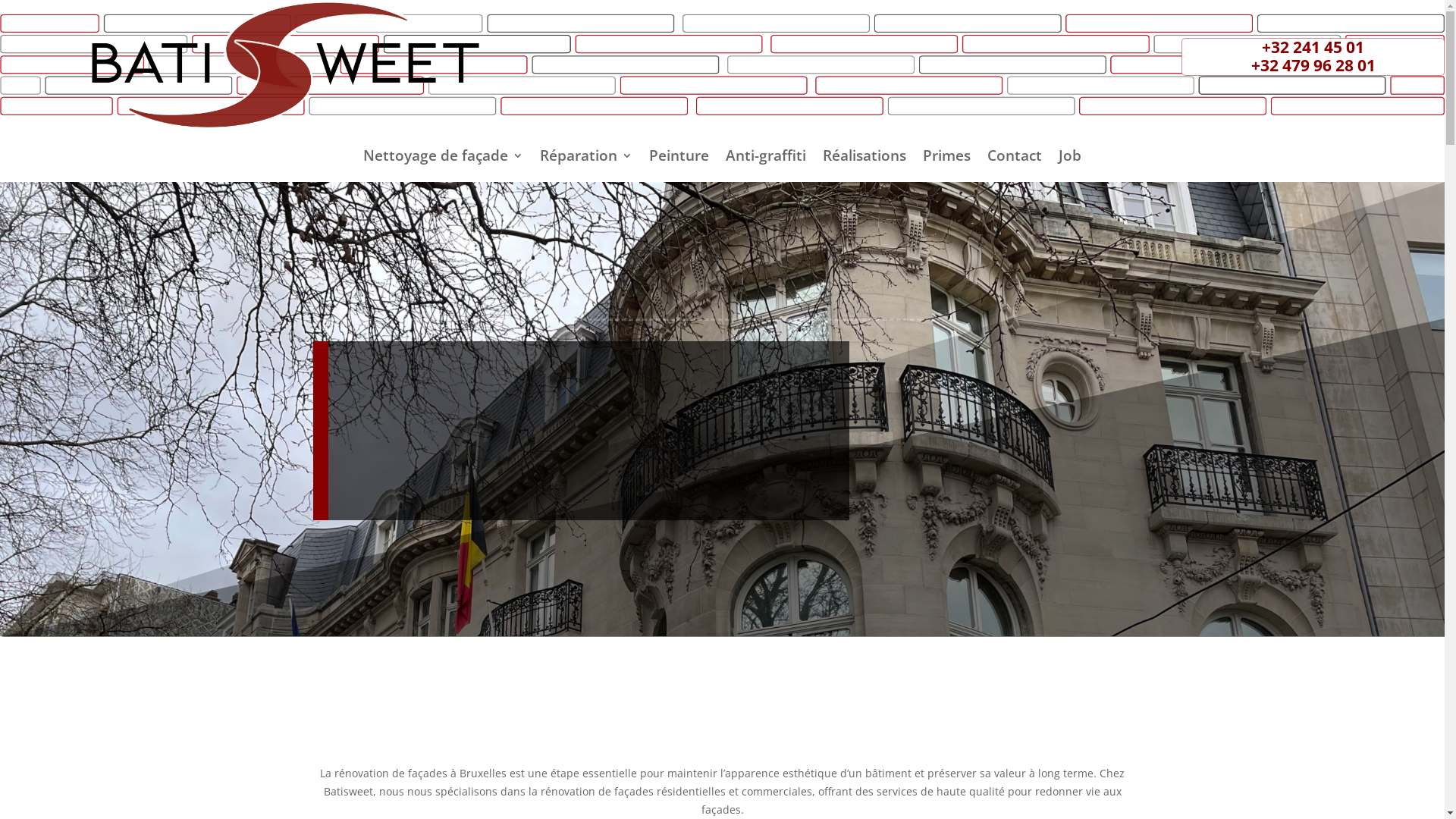  Describe the element at coordinates (766, 158) in the screenshot. I see `Anti-graffiti` at that location.